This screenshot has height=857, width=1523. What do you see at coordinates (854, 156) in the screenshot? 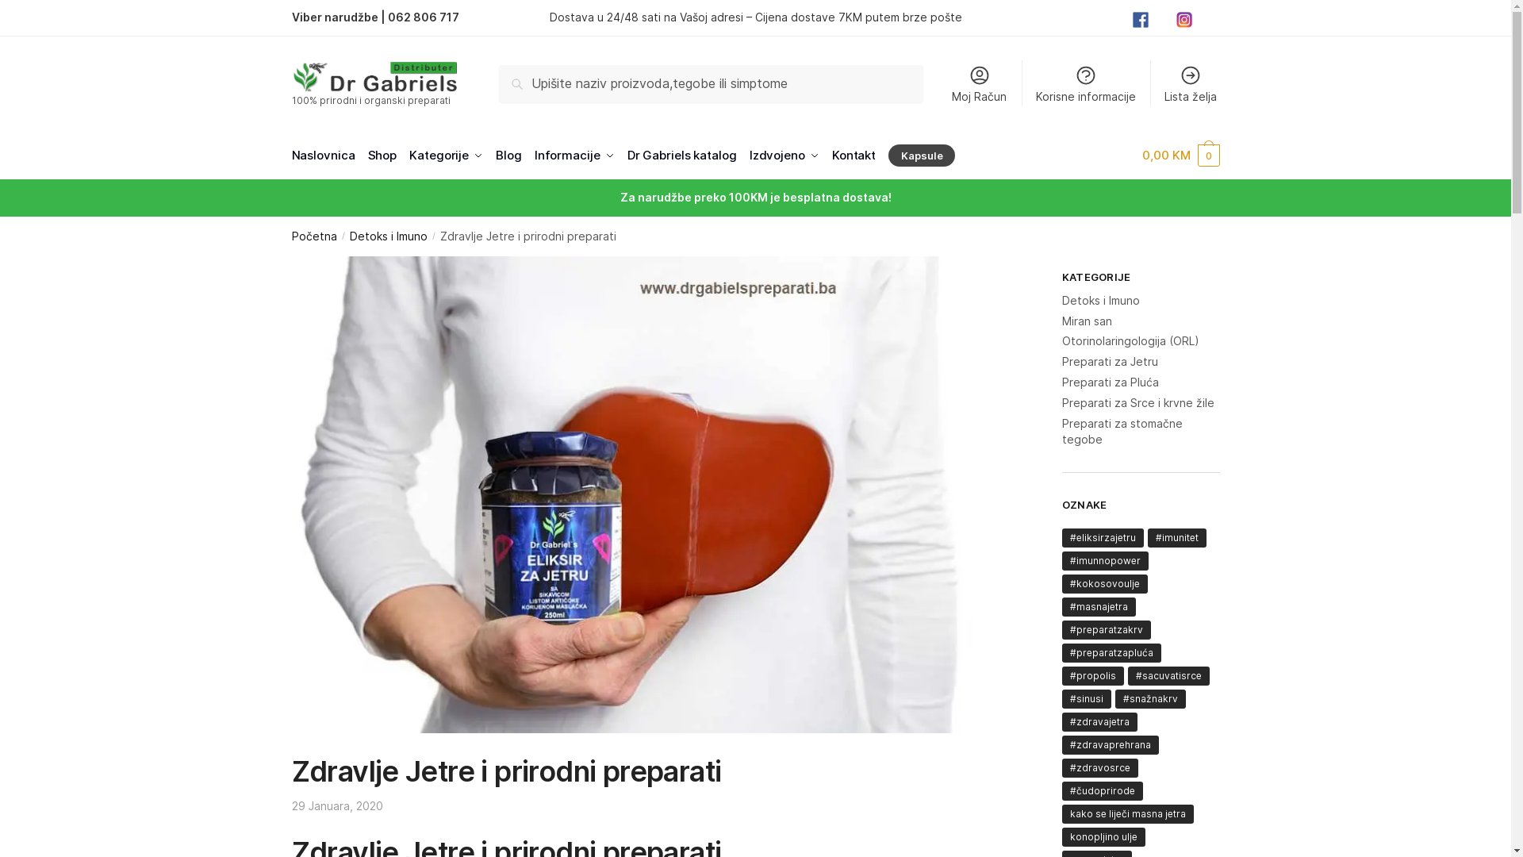
I see `Kontakt` at bounding box center [854, 156].